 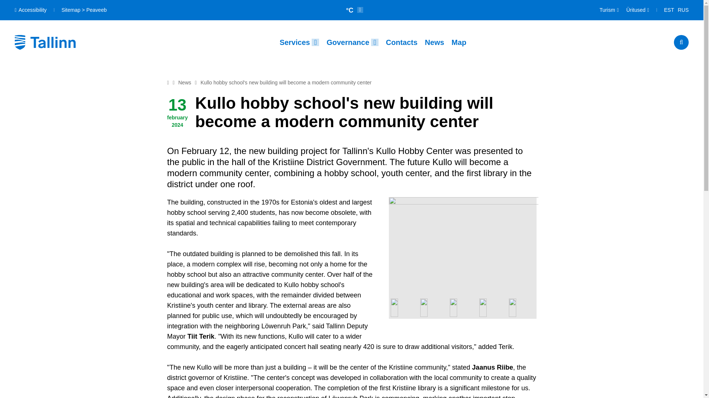 I want to click on EST, so click(x=669, y=10).